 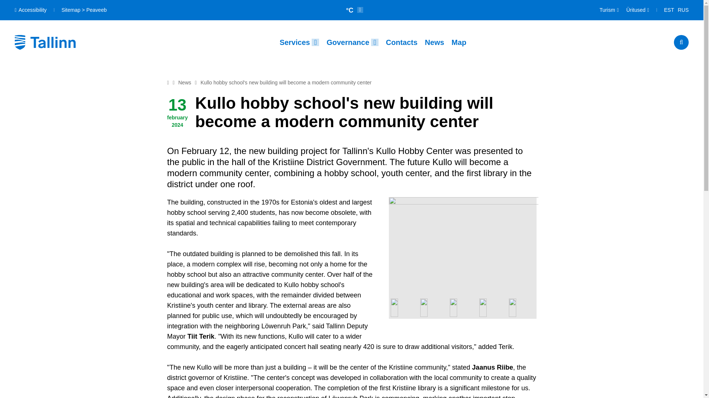 I want to click on EST, so click(x=669, y=10).